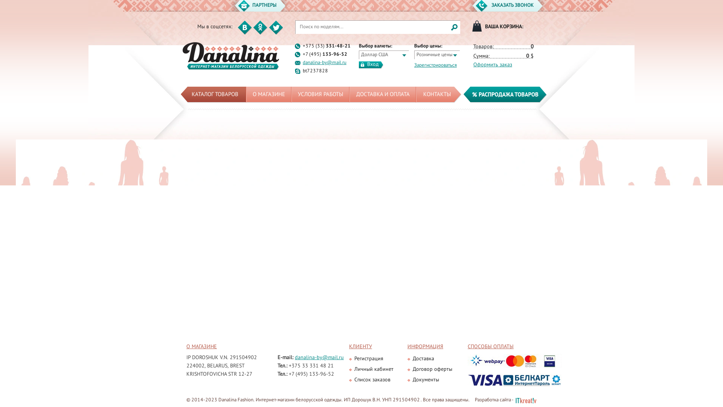 This screenshot has width=723, height=407. I want to click on danalina-by@mail.ru, so click(319, 358).